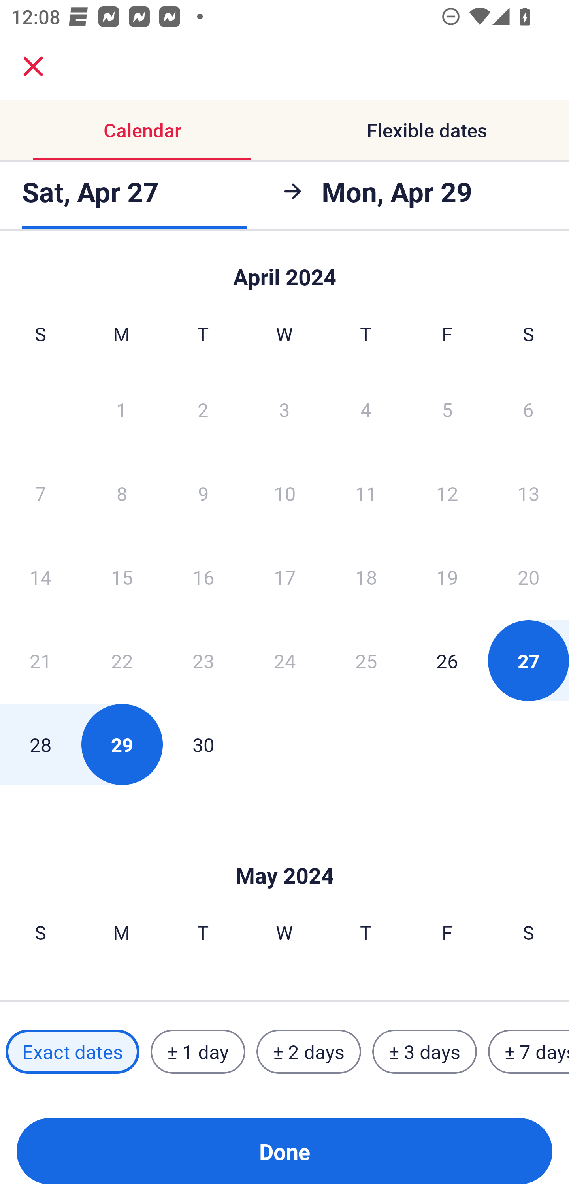 The width and height of the screenshot is (569, 1201). What do you see at coordinates (284, 270) in the screenshot?
I see `Skip to Done` at bounding box center [284, 270].